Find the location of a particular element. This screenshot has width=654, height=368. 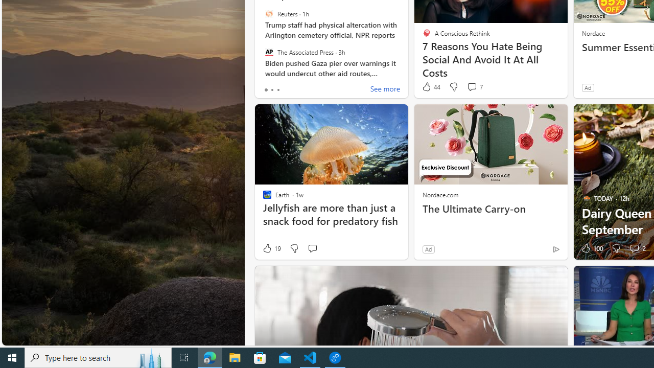

Nordace is located at coordinates (593, 33).